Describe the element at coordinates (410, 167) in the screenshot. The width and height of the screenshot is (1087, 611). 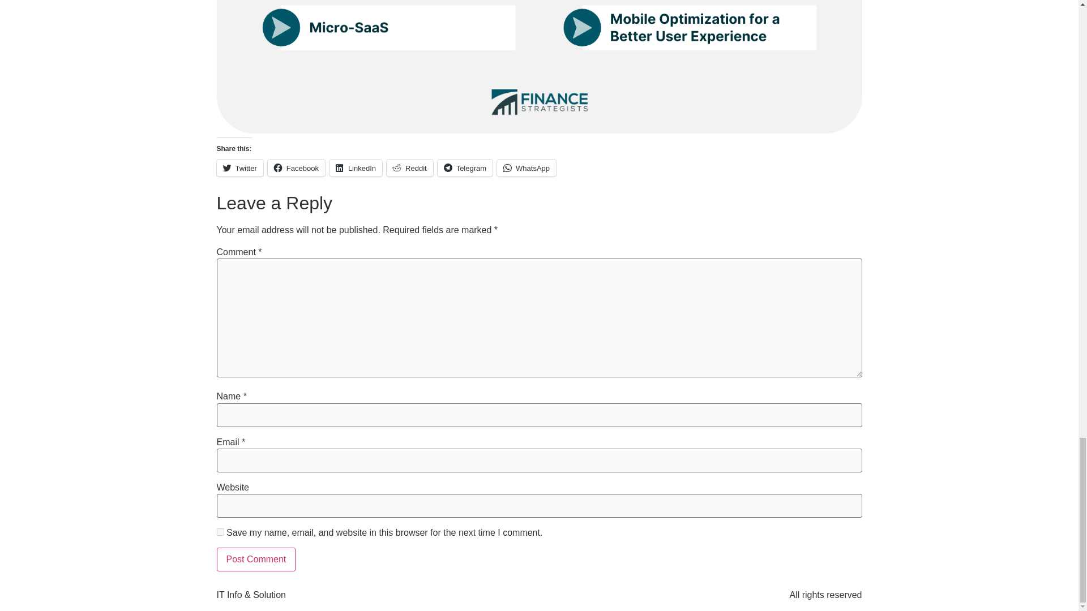
I see `Reddit` at that location.